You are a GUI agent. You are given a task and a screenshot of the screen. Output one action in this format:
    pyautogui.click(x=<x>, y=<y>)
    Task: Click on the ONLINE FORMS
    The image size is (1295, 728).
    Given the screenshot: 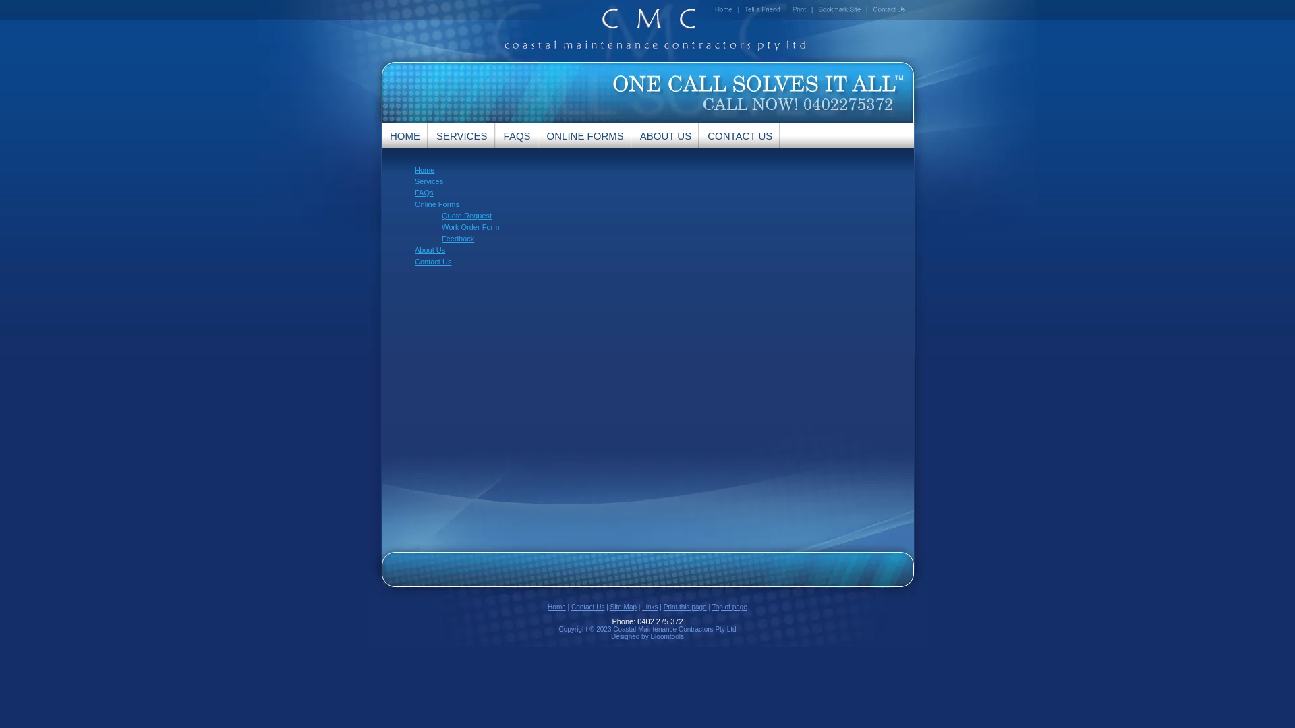 What is the action you would take?
    pyautogui.click(x=585, y=135)
    